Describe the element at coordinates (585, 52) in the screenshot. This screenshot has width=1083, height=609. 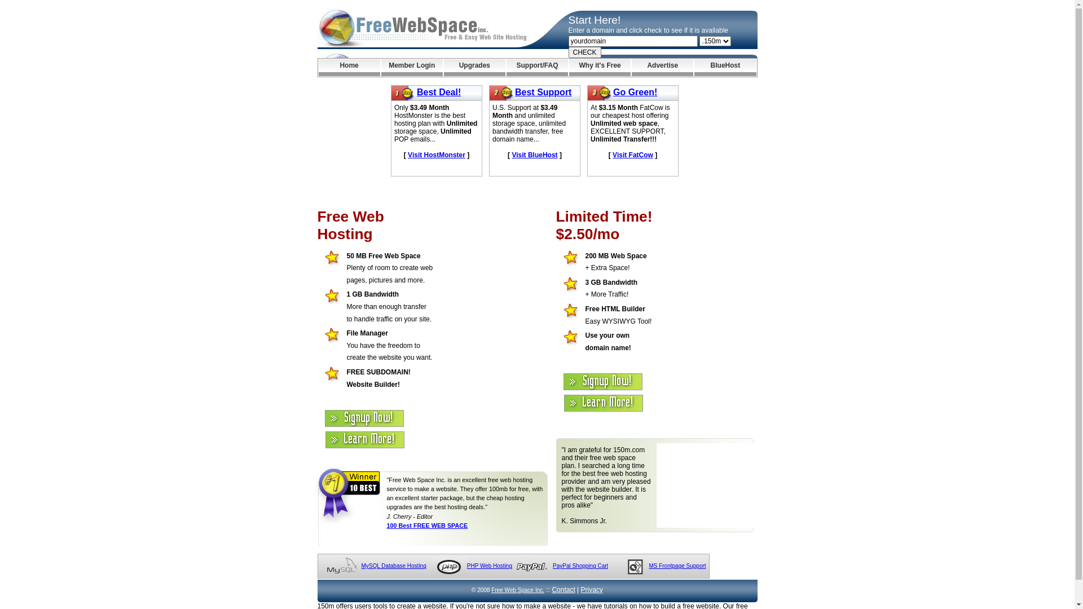
I see `CHECK` at that location.